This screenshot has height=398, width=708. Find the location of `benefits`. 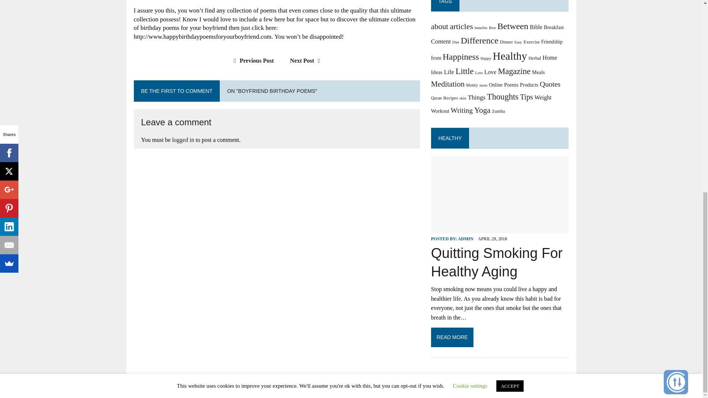

benefits is located at coordinates (481, 28).